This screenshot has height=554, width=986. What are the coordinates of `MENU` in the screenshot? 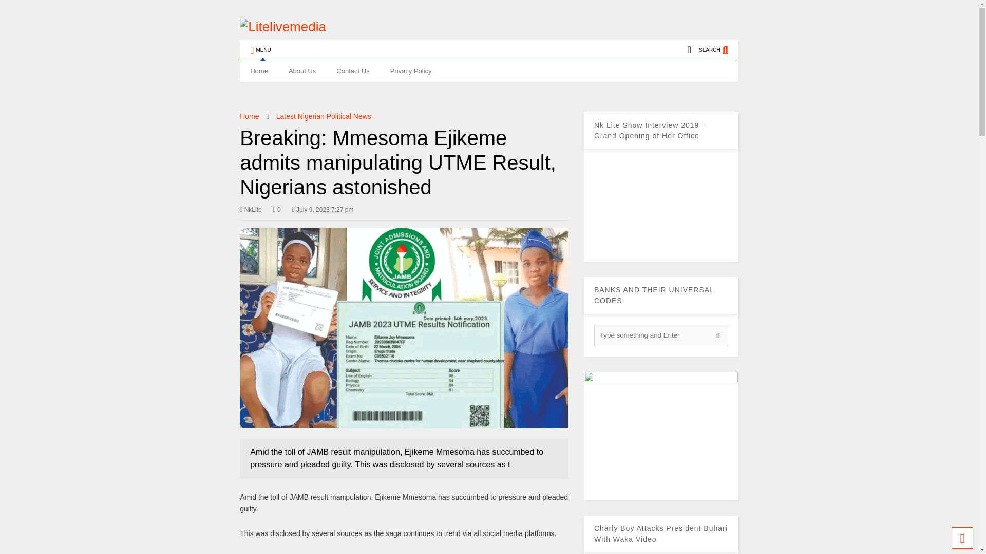 It's located at (260, 50).